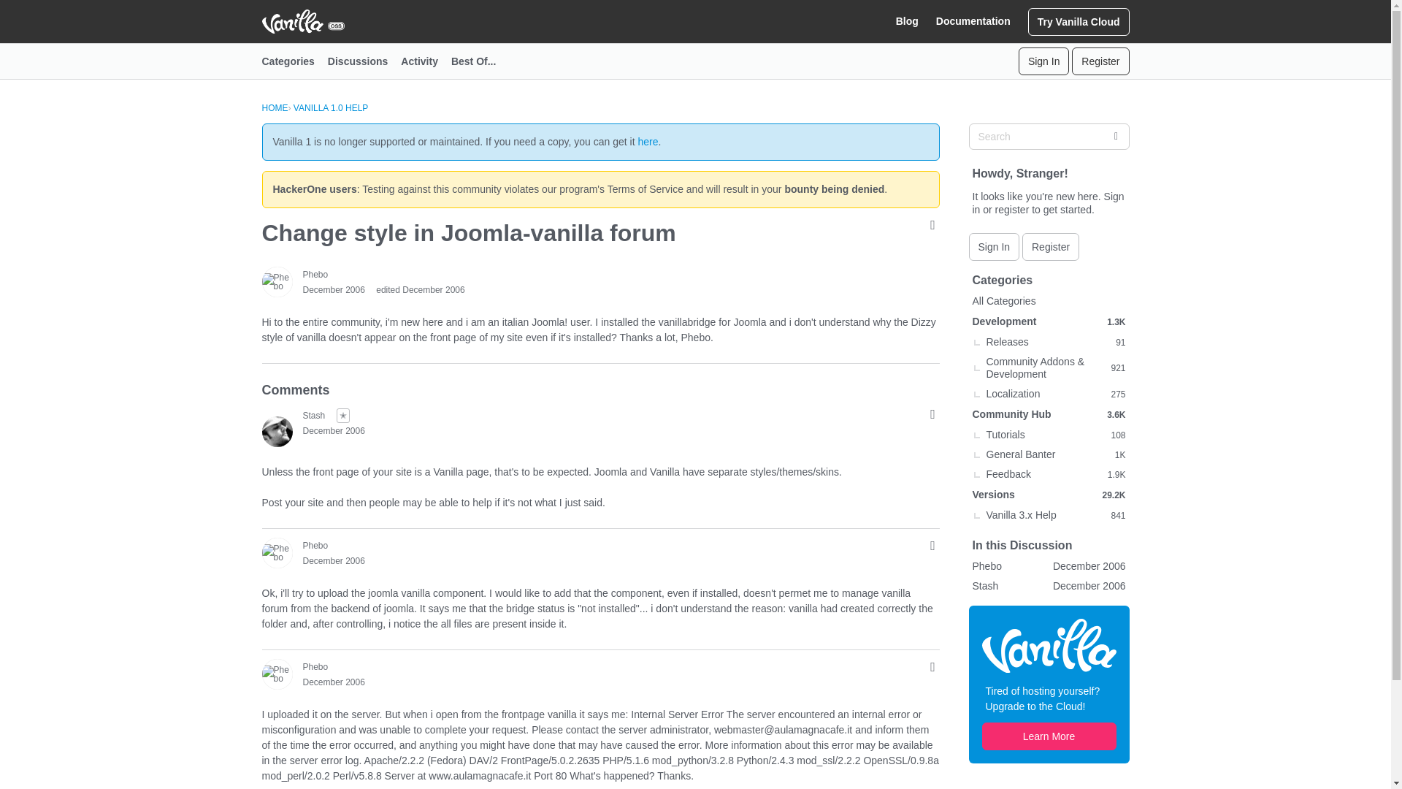 Image resolution: width=1402 pixels, height=789 pixels. Describe the element at coordinates (1115, 136) in the screenshot. I see `Go` at that location.